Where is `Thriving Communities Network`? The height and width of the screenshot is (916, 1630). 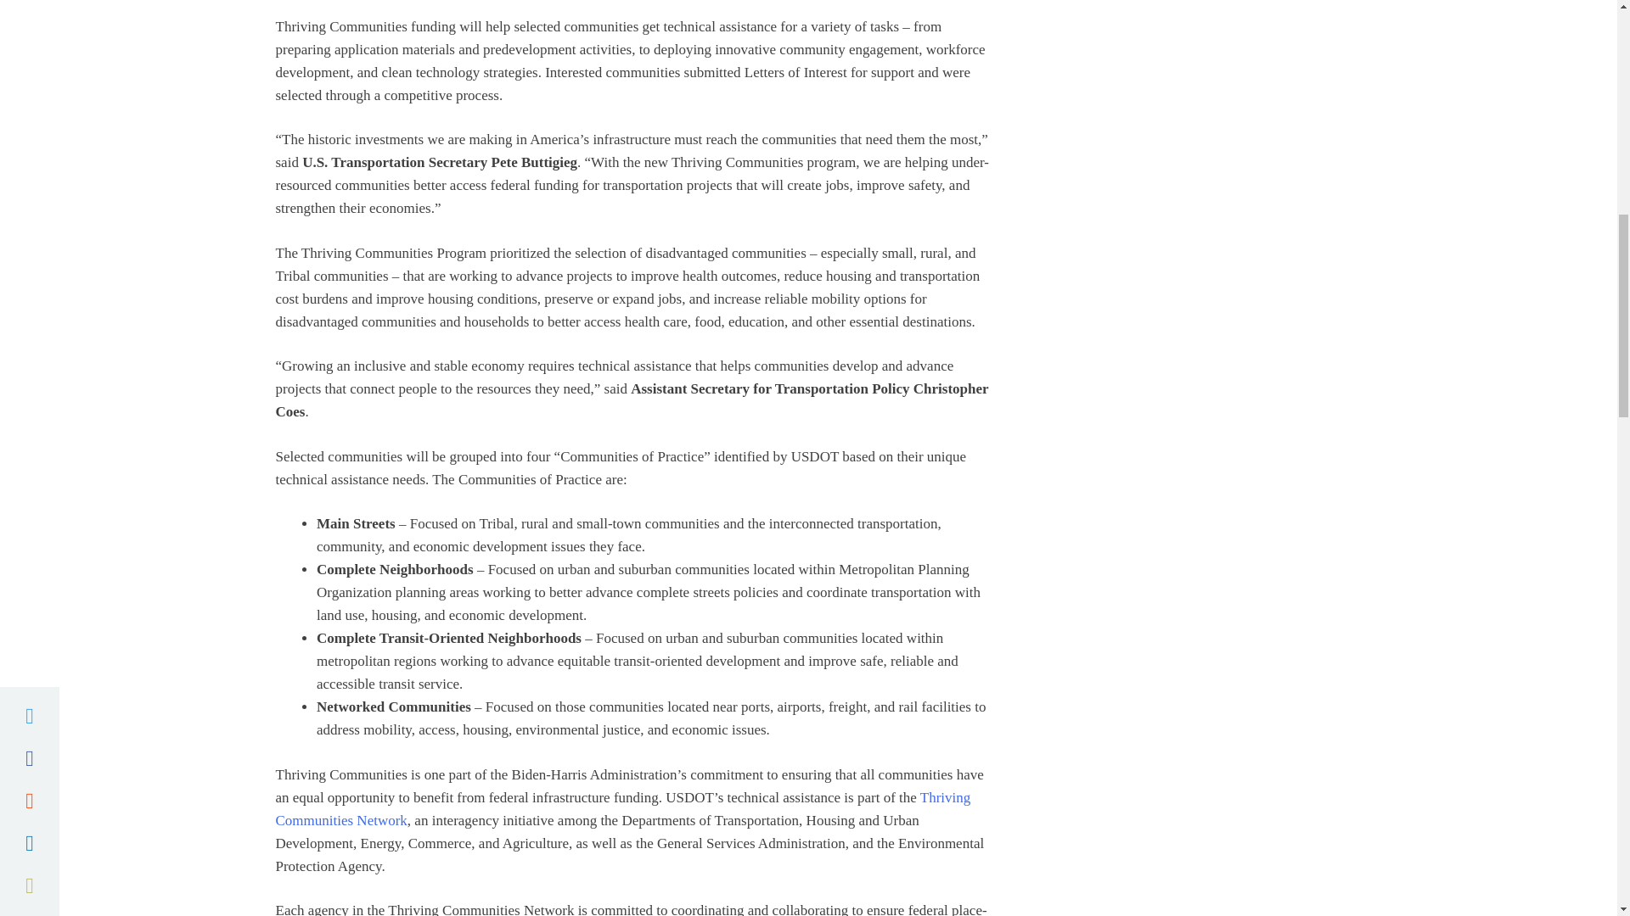 Thriving Communities Network is located at coordinates (622, 807).